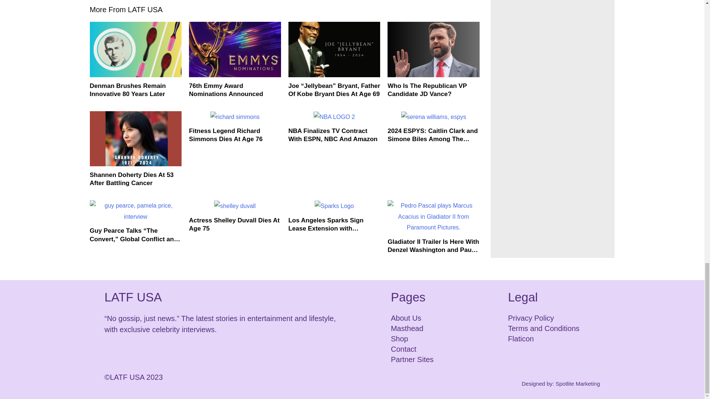 The height and width of the screenshot is (399, 710). Describe the element at coordinates (135, 139) in the screenshot. I see `shannen doherty` at that location.